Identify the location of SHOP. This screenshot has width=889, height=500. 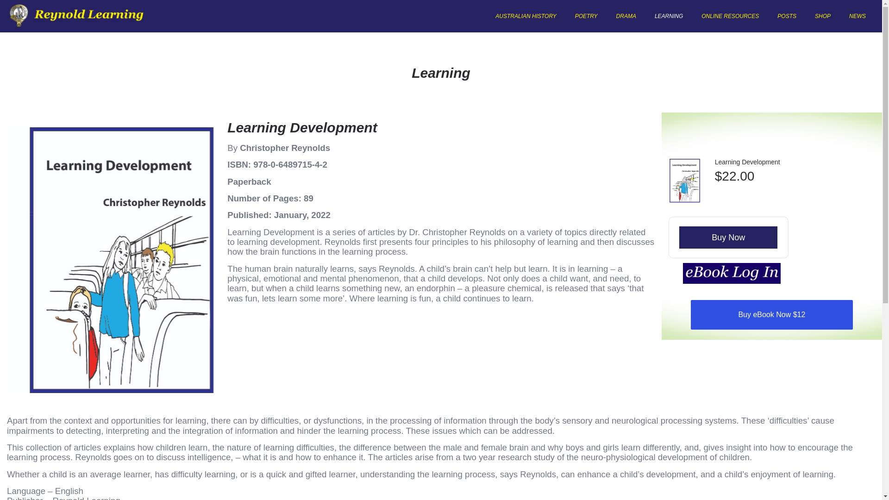
(822, 16).